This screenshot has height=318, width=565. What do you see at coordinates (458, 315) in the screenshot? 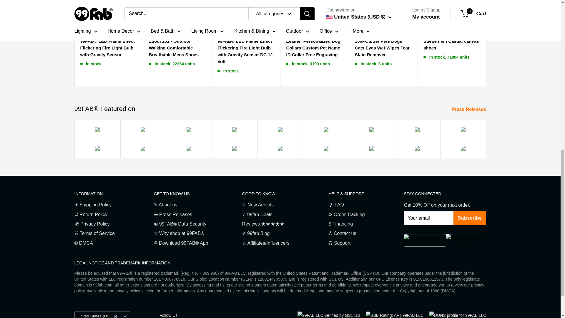
I see `DUNS profile for 99FAB LLC` at bounding box center [458, 315].